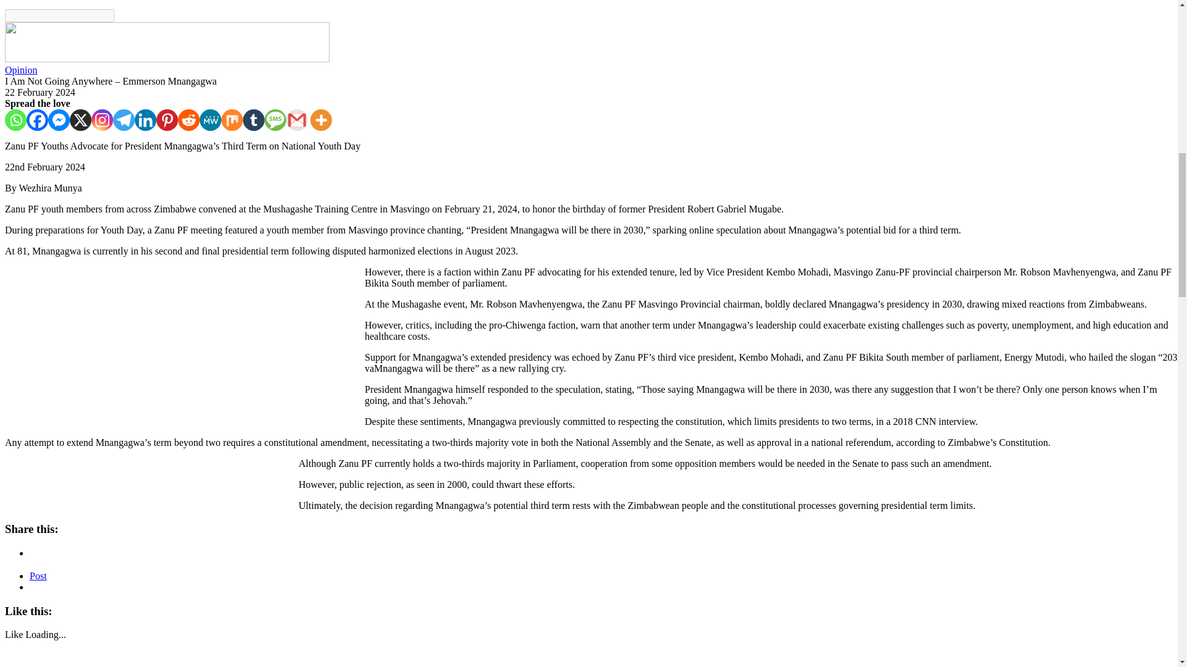 The height and width of the screenshot is (667, 1187). I want to click on Telegram, so click(124, 120).